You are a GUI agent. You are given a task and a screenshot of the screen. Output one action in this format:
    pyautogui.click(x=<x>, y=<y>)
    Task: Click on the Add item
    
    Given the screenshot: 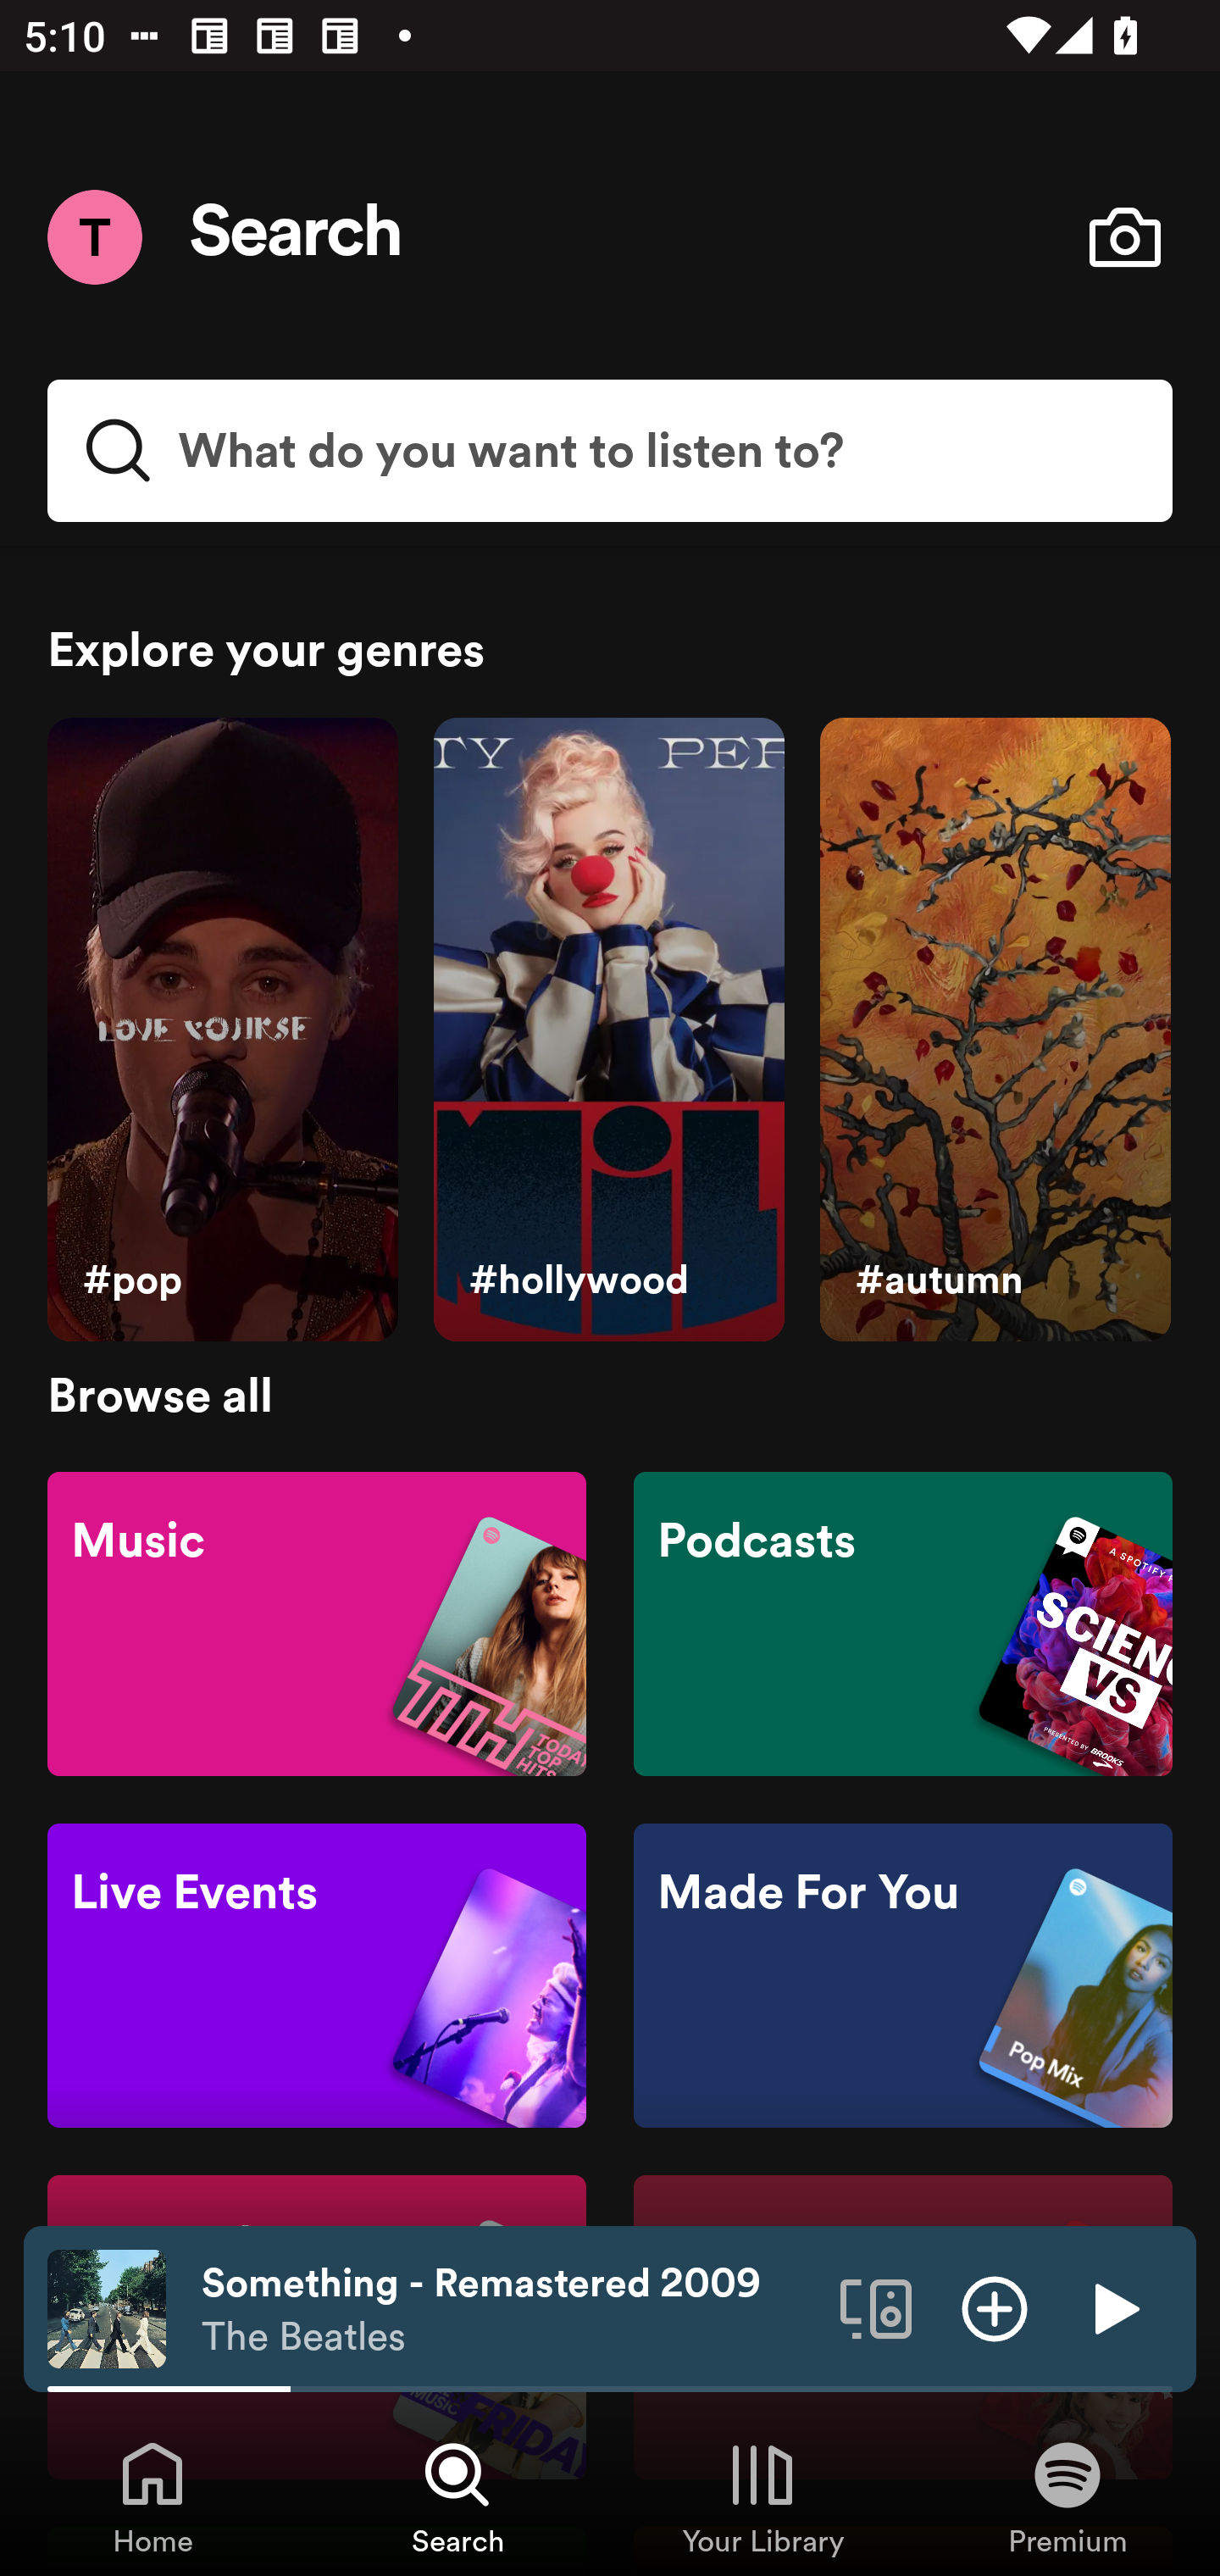 What is the action you would take?
    pyautogui.click(x=995, y=2307)
    